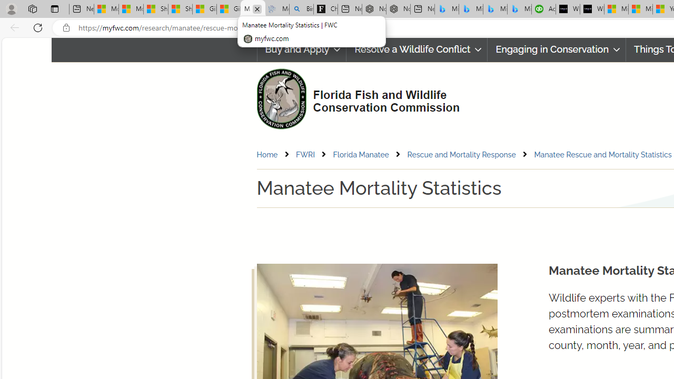 The image size is (674, 379). What do you see at coordinates (229, 9) in the screenshot?
I see `Gilma and Hector both pose tropical trouble for Hawaii` at bounding box center [229, 9].